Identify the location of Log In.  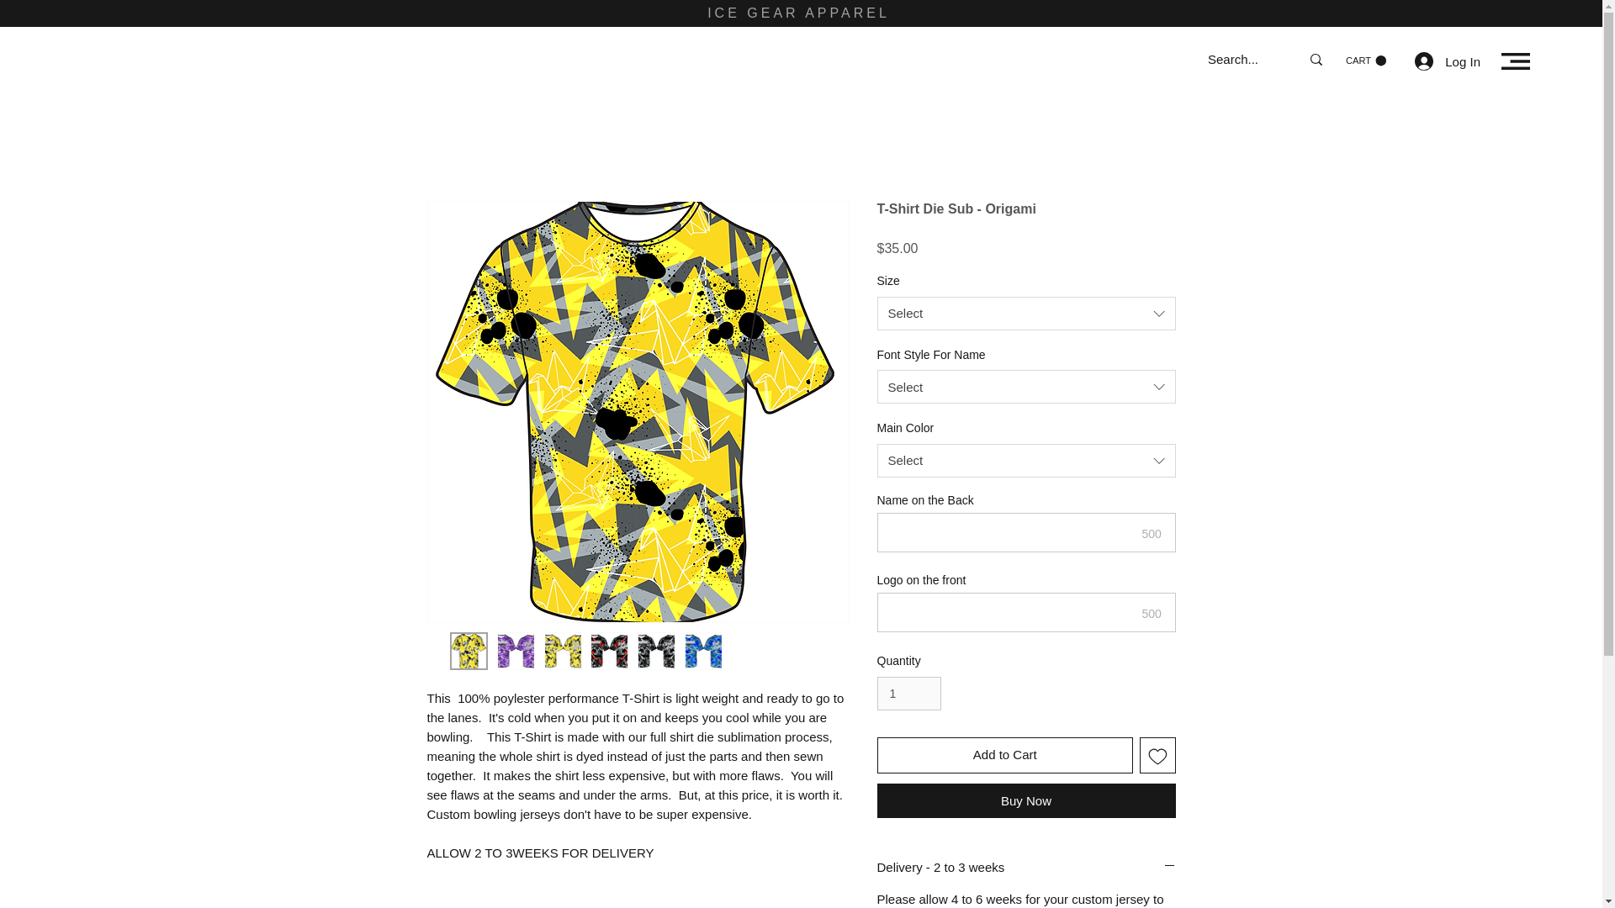
(1448, 61).